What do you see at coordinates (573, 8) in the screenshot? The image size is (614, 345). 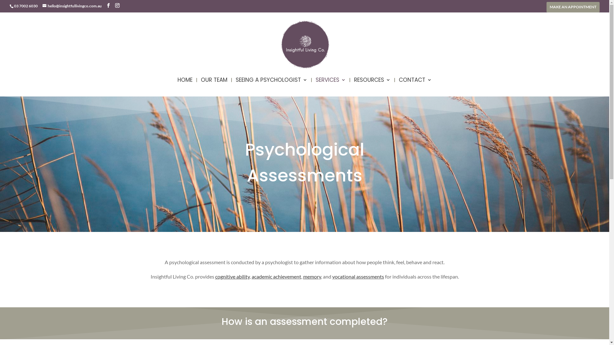 I see `MAKE AN APPOINTMENT` at bounding box center [573, 8].